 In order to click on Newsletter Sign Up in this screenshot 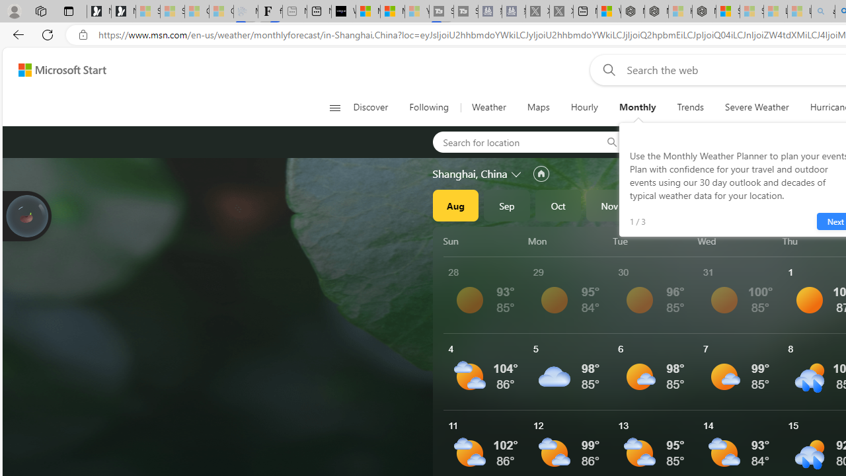, I will do `click(123, 12)`.